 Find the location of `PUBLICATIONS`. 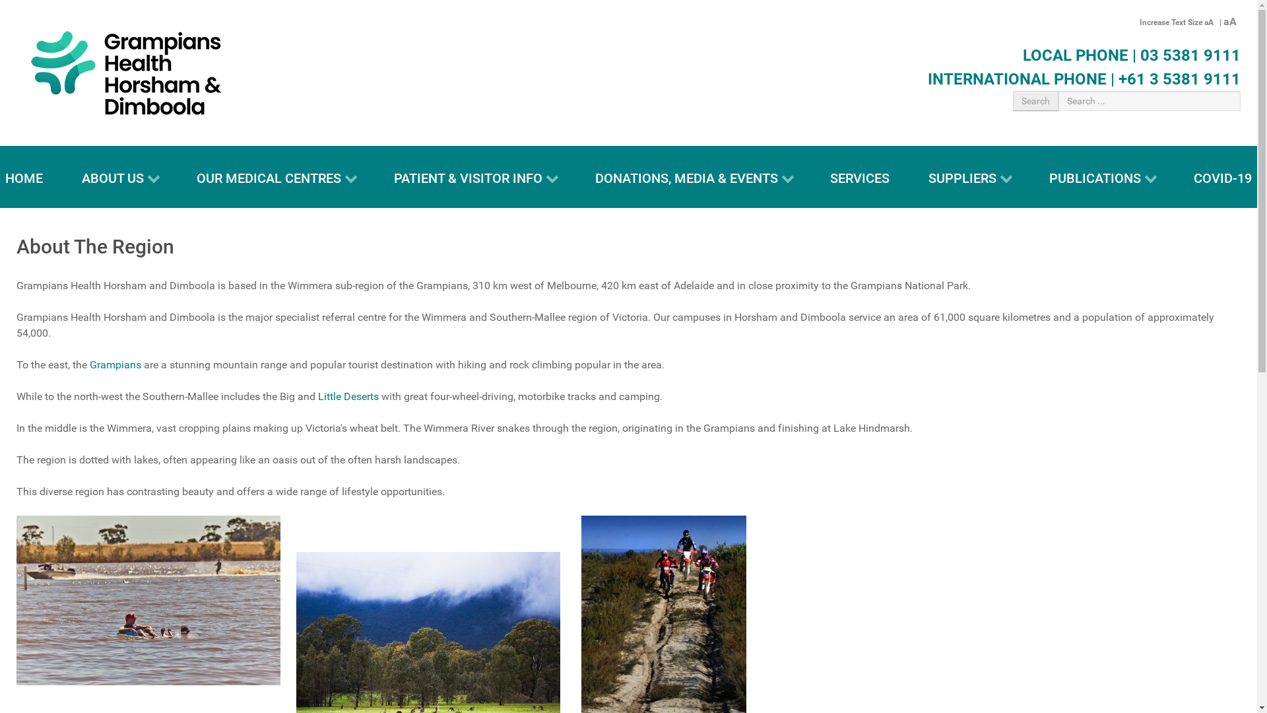

PUBLICATIONS is located at coordinates (1102, 177).